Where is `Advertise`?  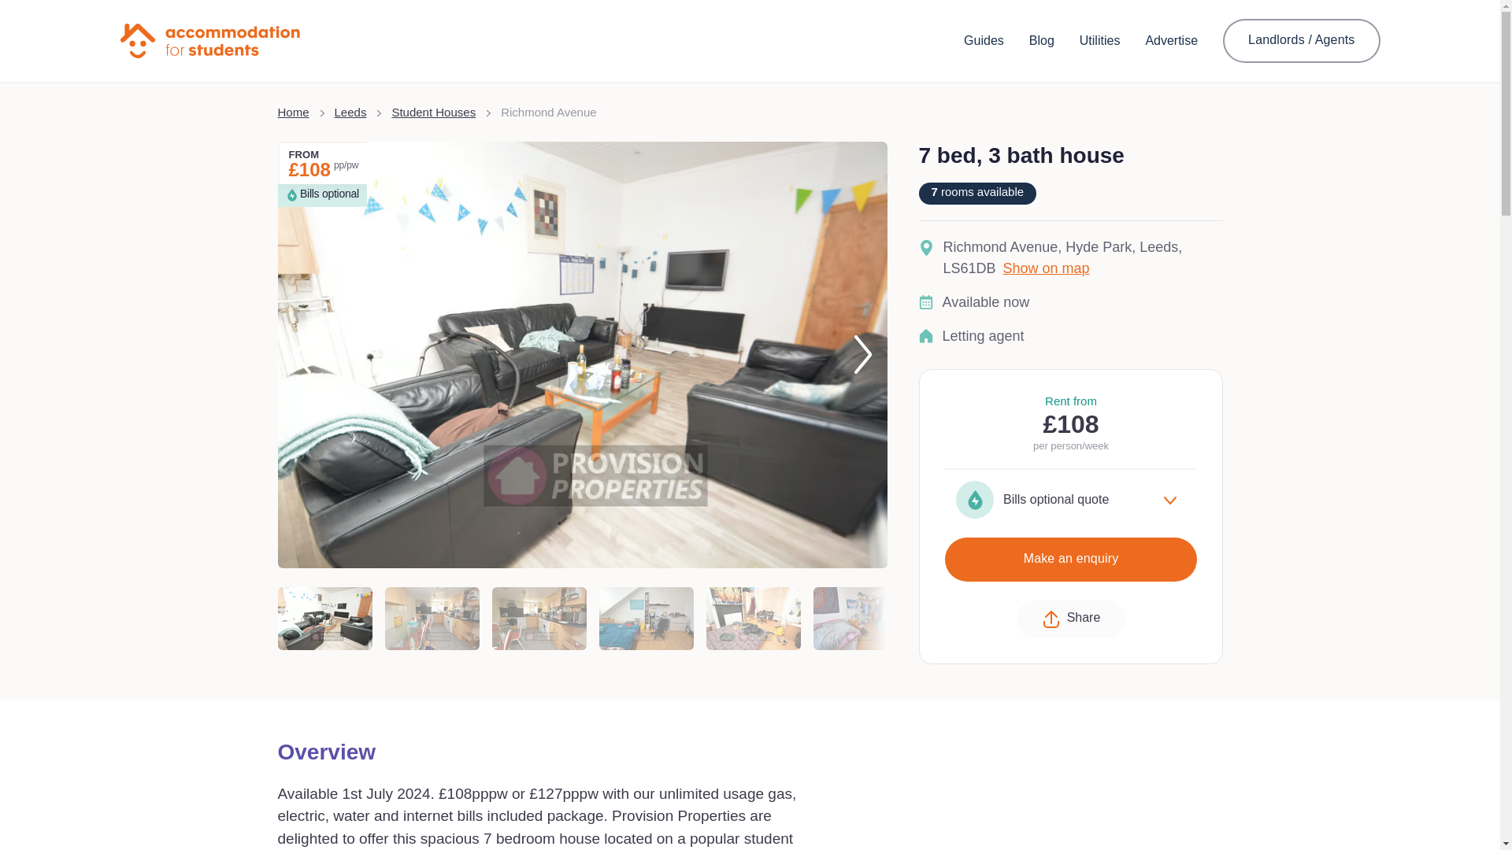 Advertise is located at coordinates (1170, 40).